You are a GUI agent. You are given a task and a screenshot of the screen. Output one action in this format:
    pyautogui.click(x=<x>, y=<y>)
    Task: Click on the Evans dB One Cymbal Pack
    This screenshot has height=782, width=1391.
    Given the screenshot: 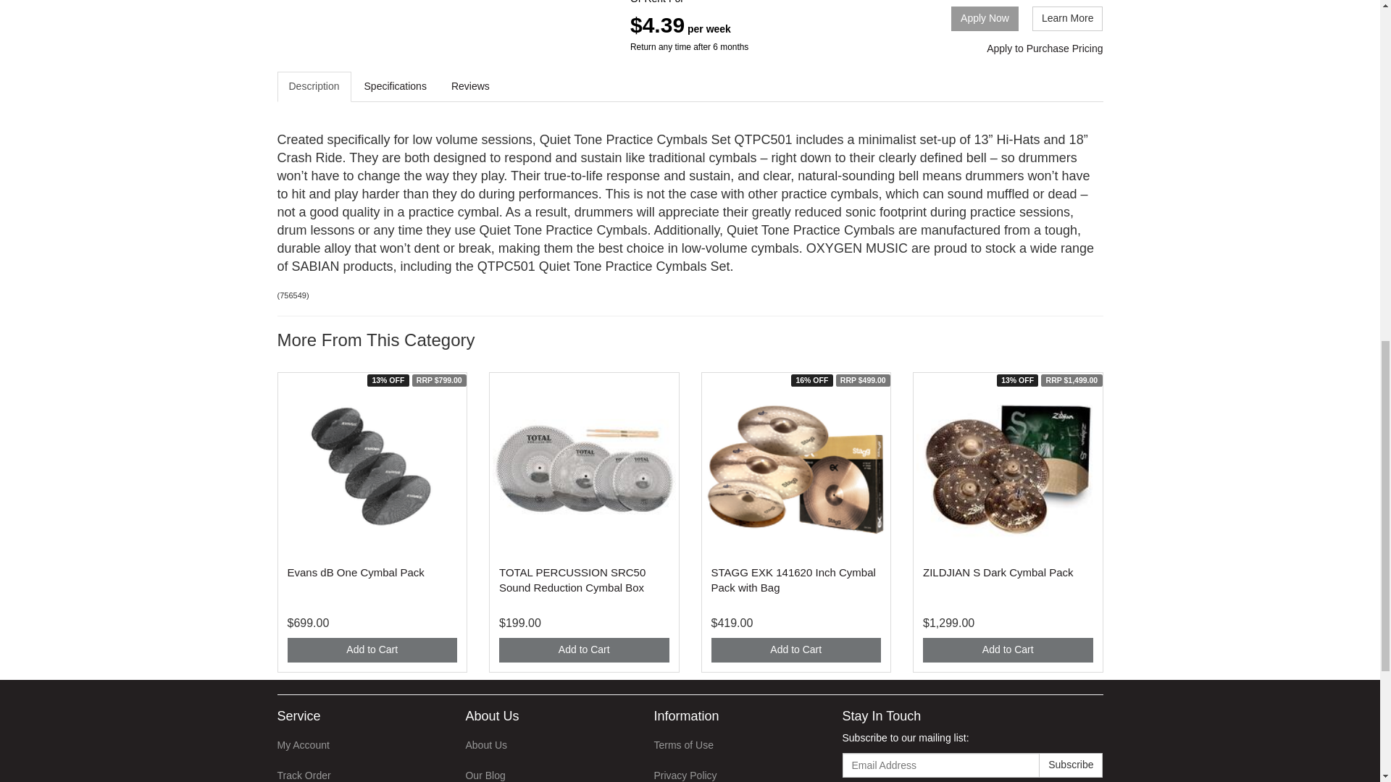 What is the action you would take?
    pyautogui.click(x=355, y=572)
    